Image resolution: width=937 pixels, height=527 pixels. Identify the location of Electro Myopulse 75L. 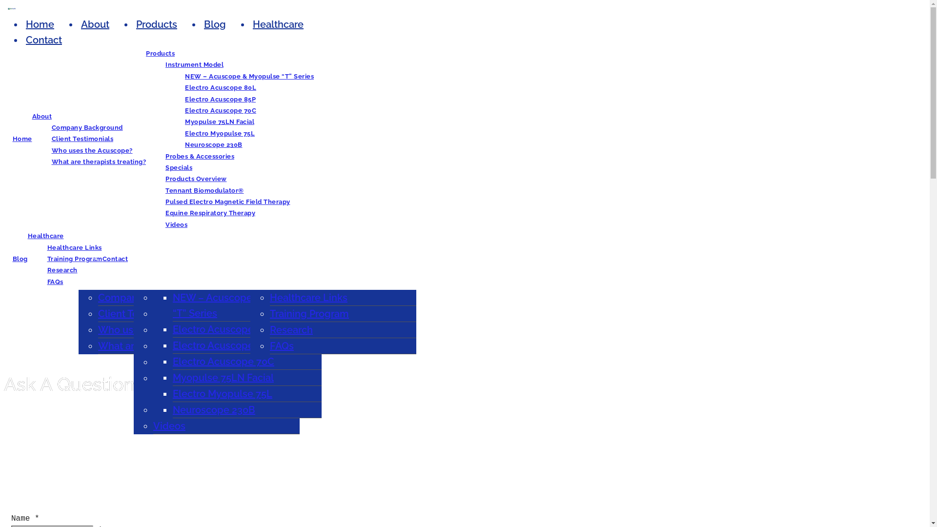
(220, 134).